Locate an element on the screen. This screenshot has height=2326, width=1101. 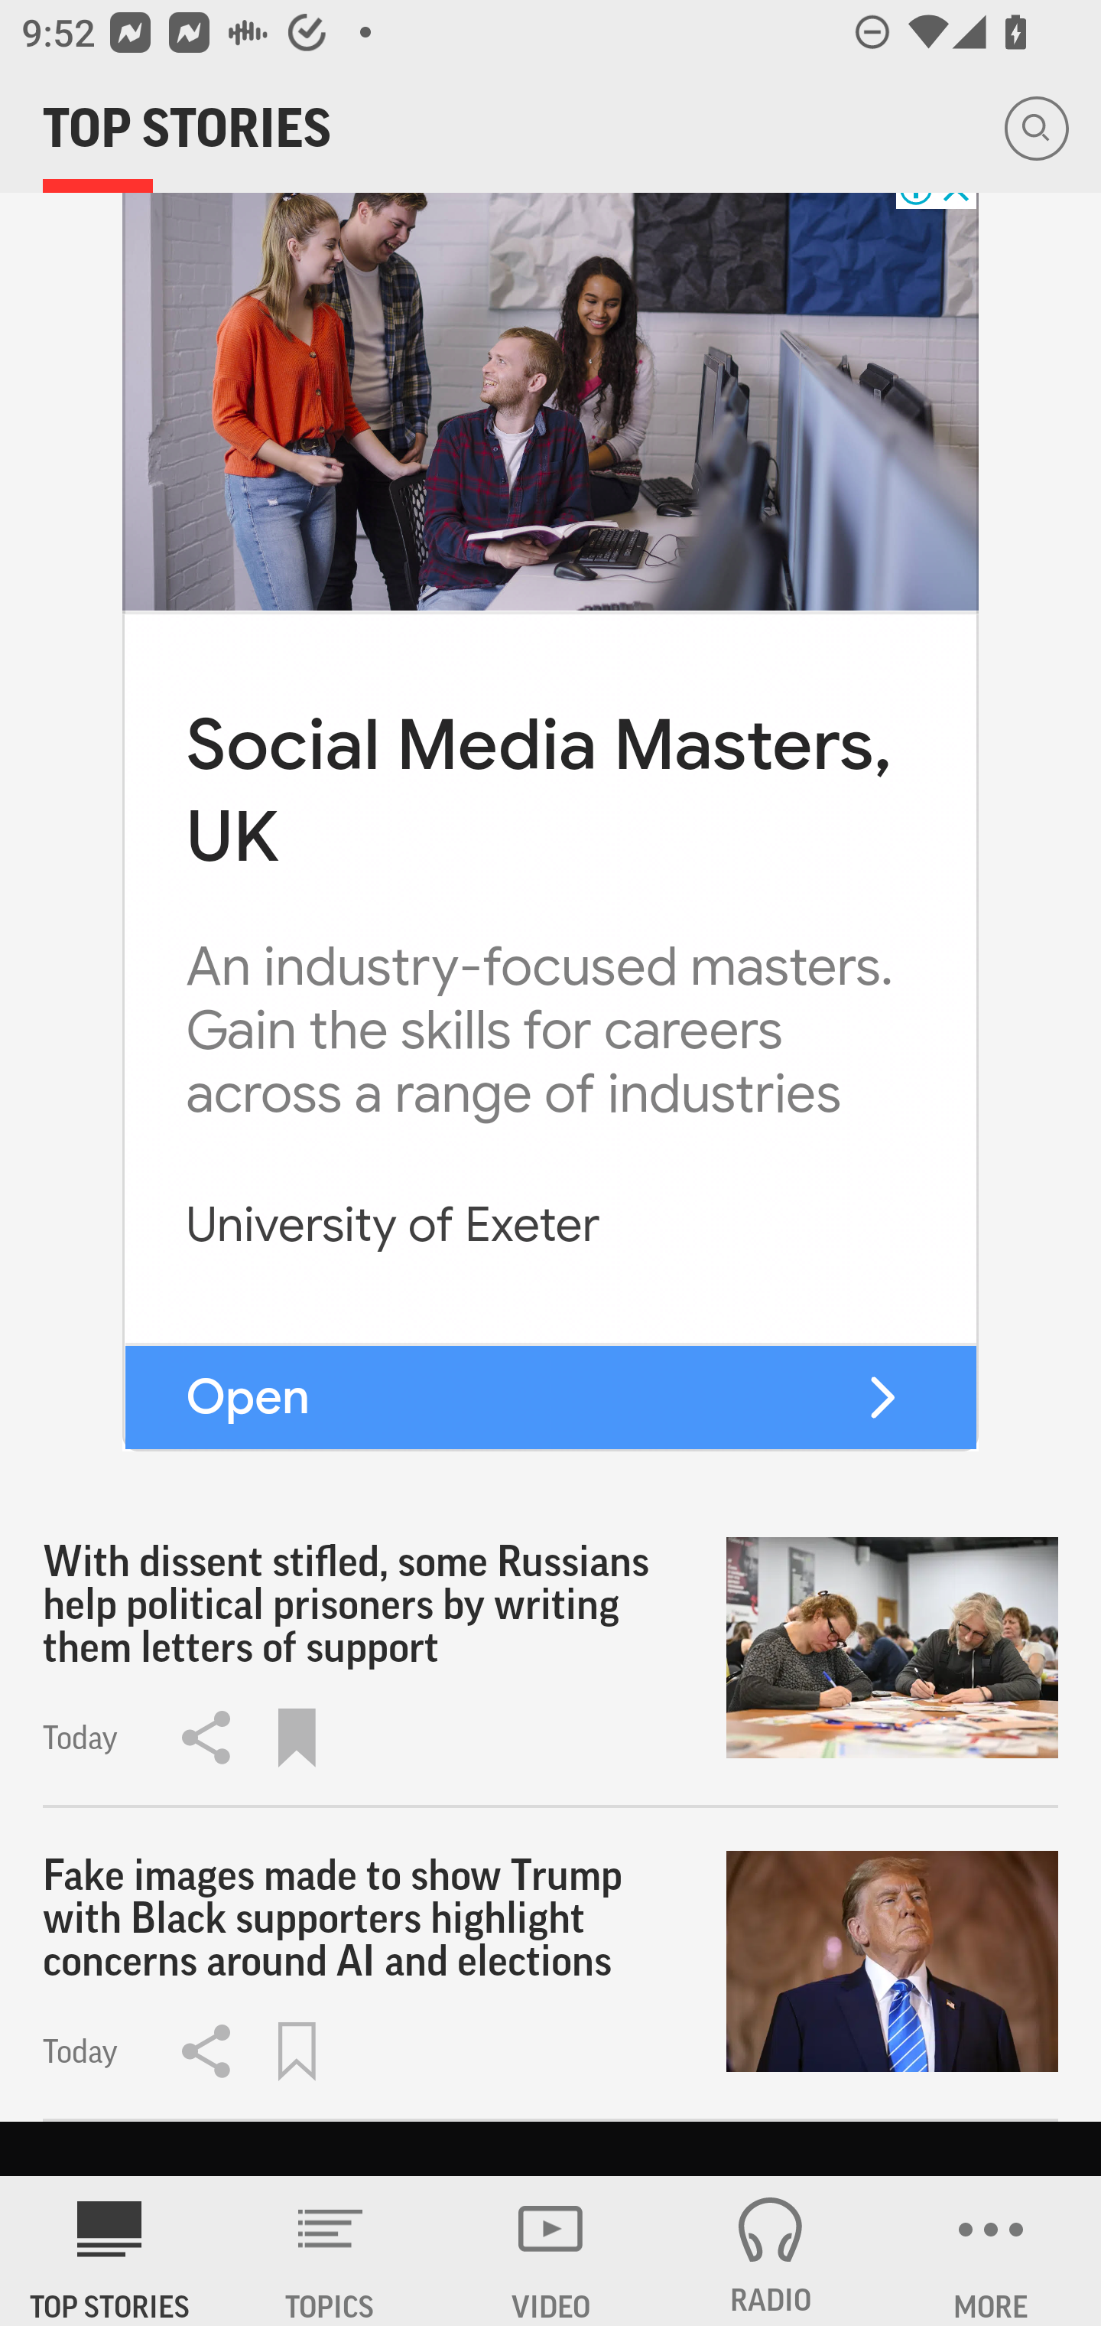
Open is located at coordinates (248, 1396).